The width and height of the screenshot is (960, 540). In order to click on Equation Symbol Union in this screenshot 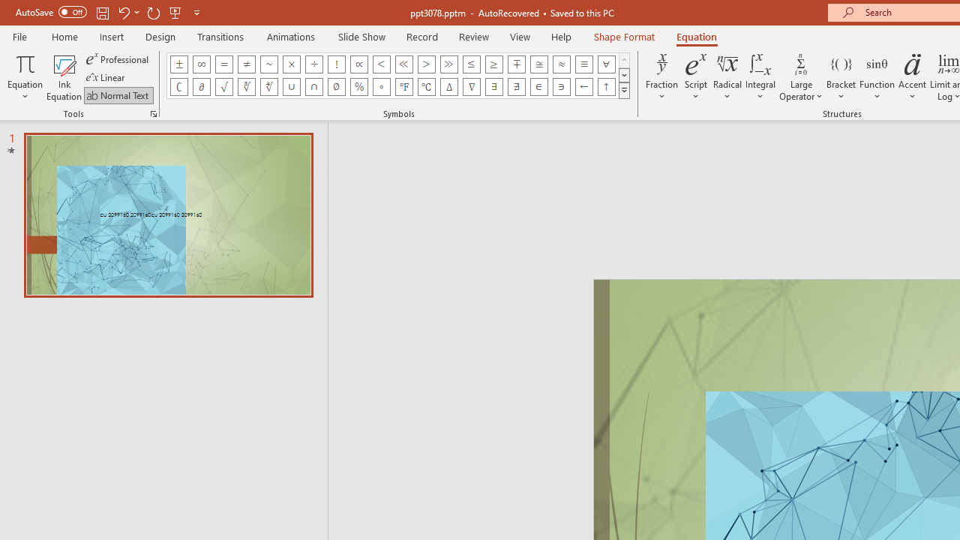, I will do `click(291, 87)`.